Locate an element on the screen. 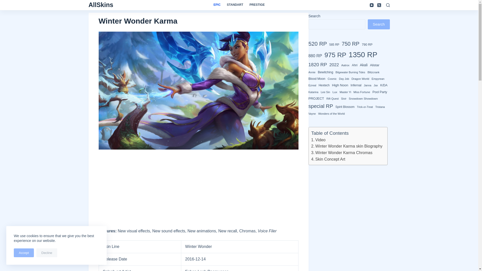 The image size is (482, 271). 520 RP is located at coordinates (317, 44).